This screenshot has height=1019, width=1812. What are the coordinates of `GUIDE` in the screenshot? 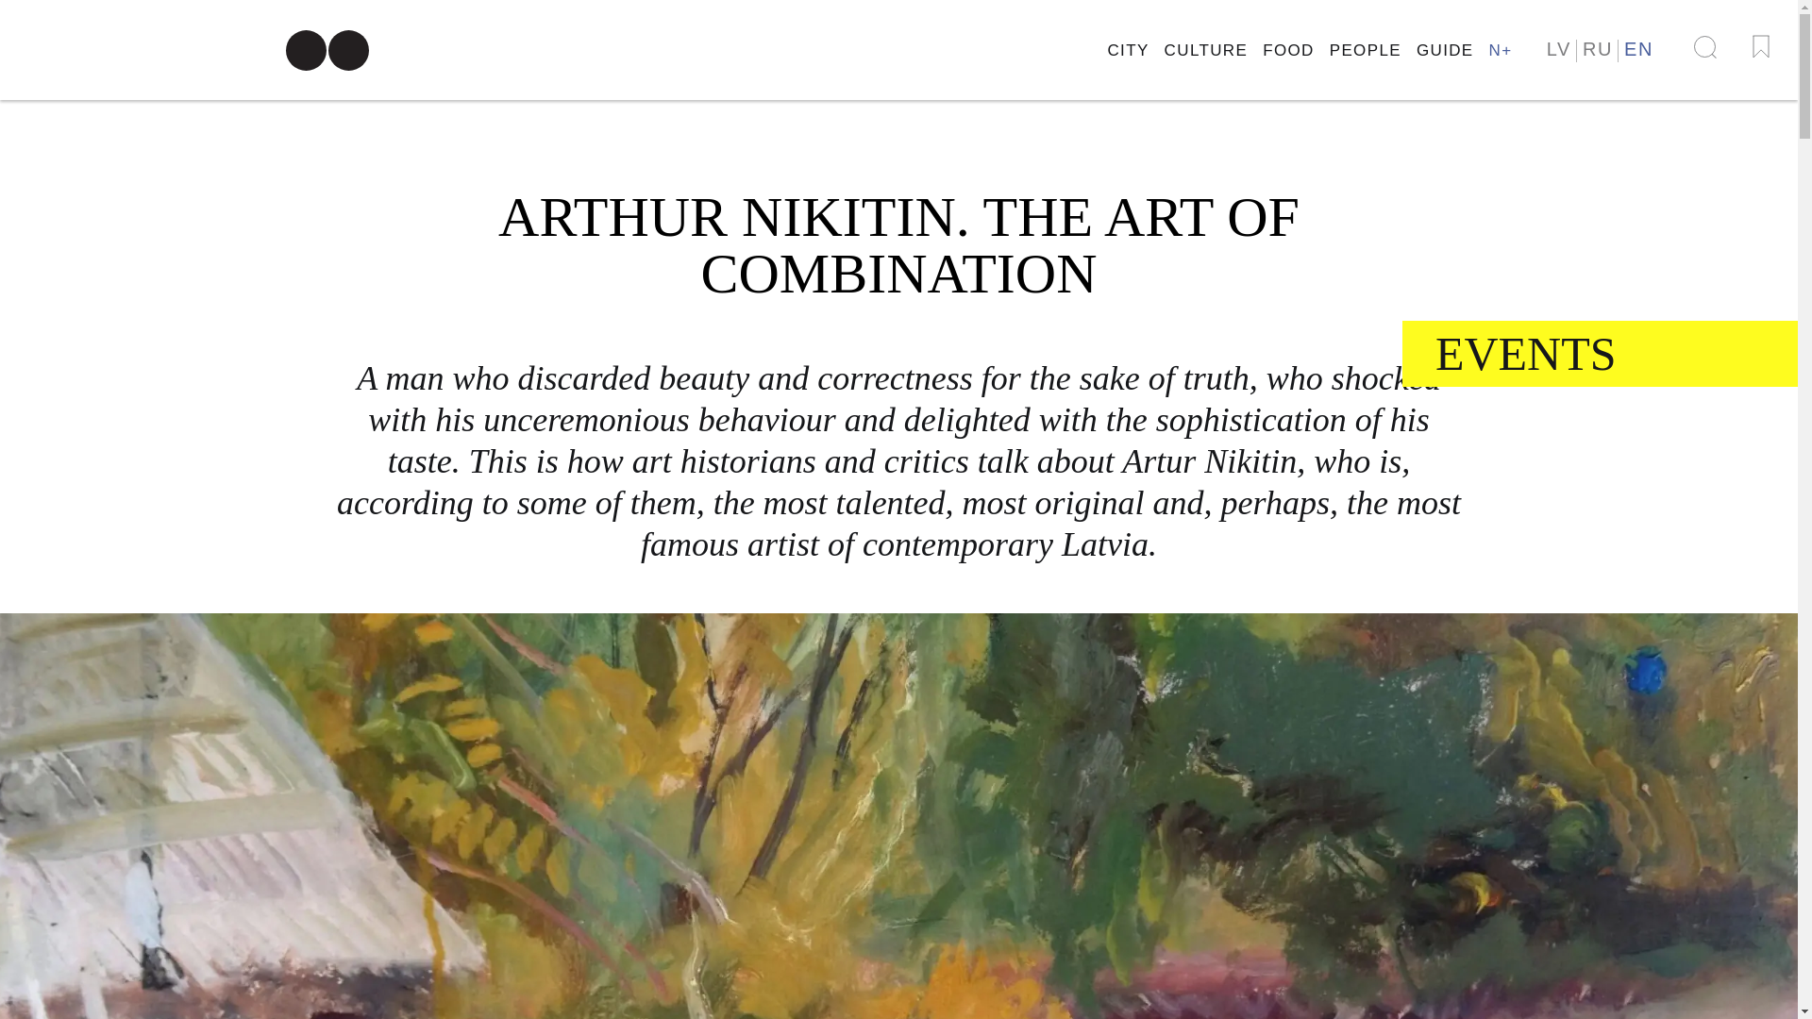 It's located at (1446, 50).